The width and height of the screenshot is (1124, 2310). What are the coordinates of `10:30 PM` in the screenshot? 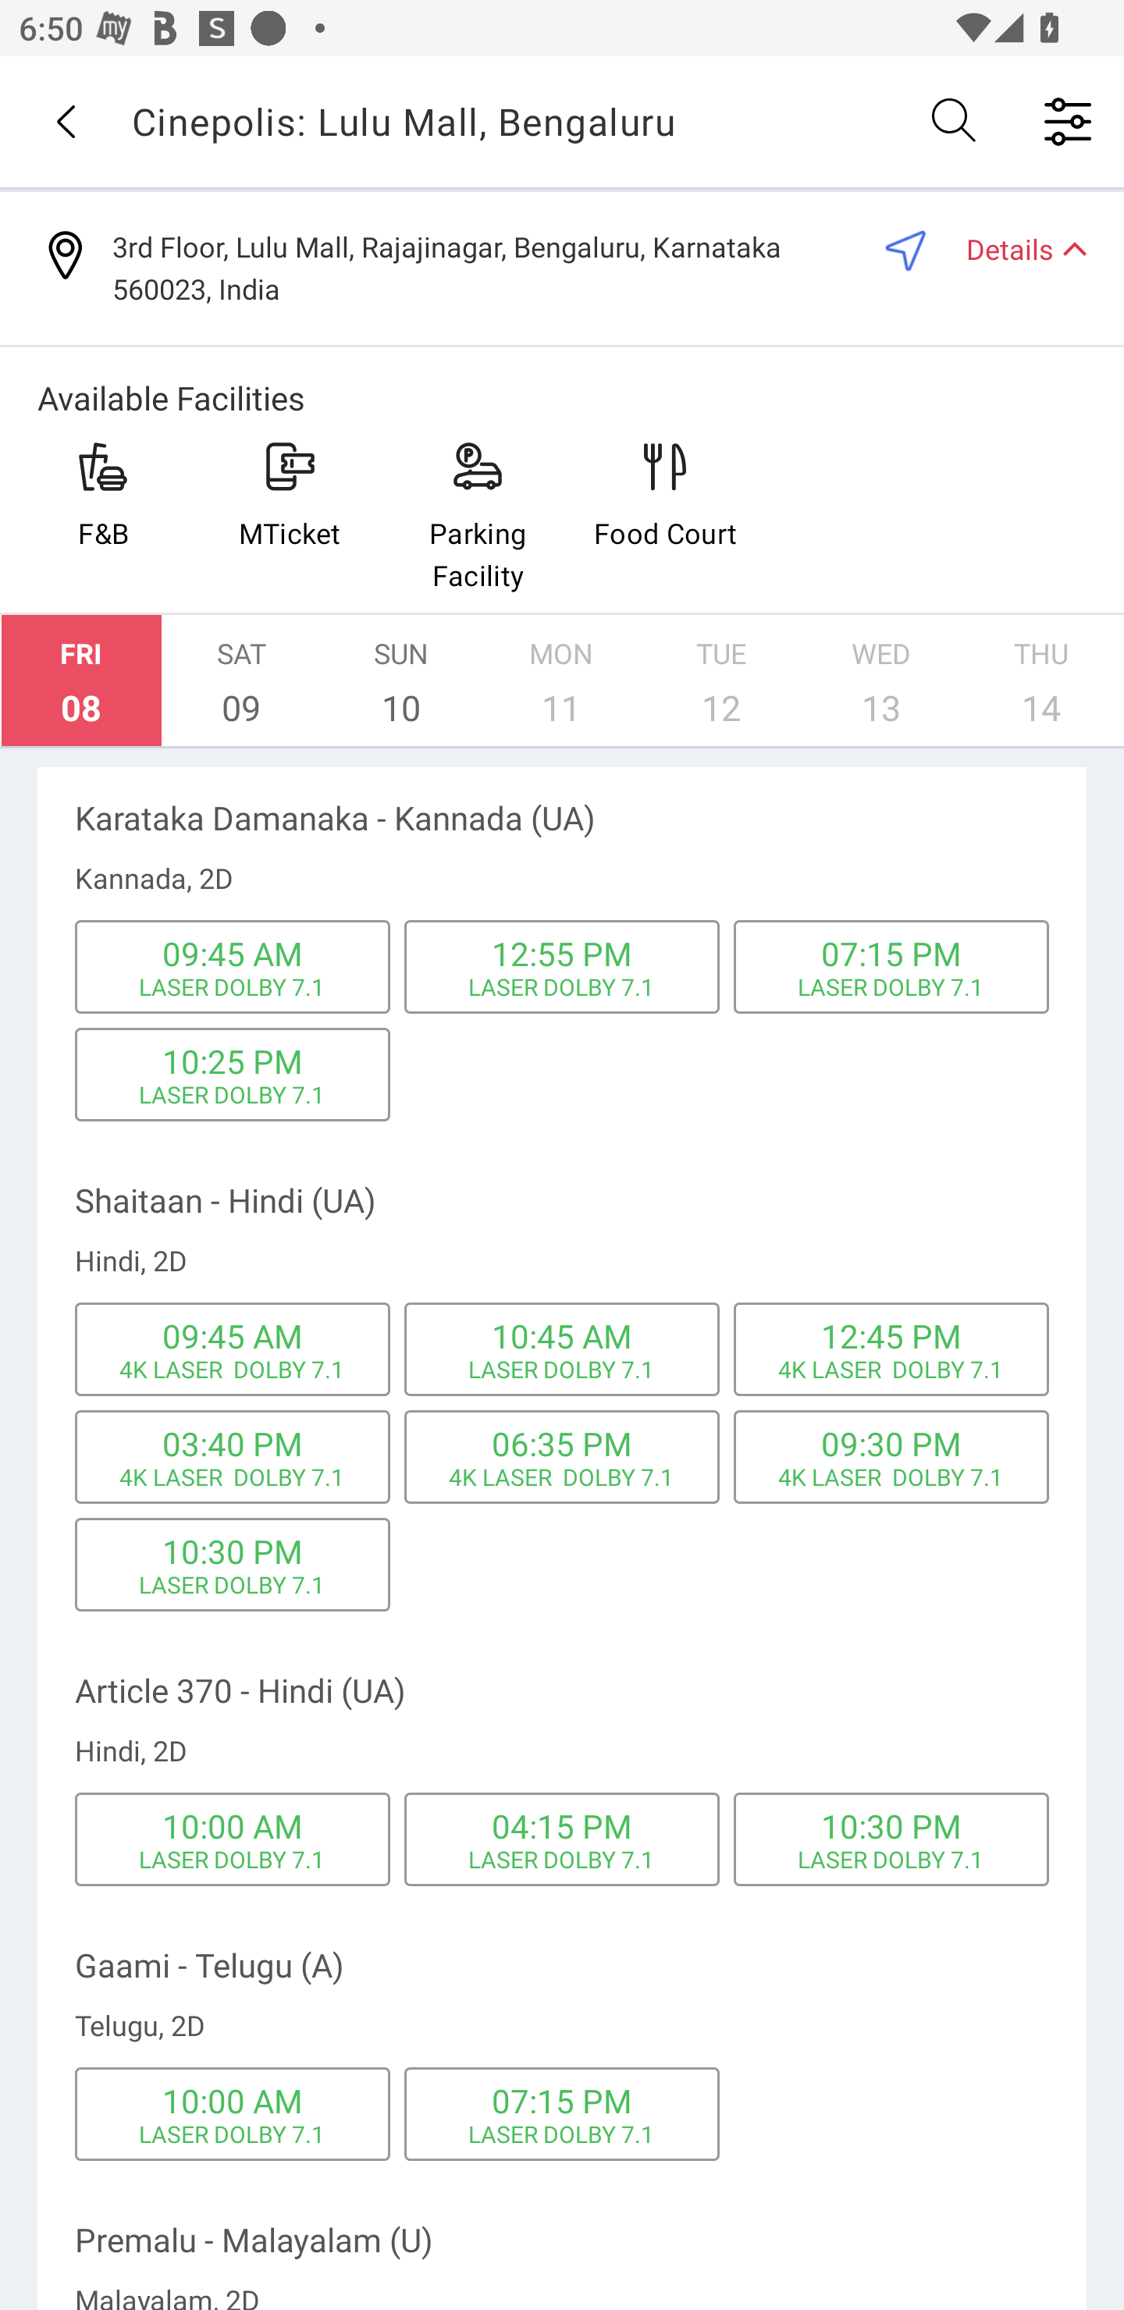 It's located at (232, 1551).